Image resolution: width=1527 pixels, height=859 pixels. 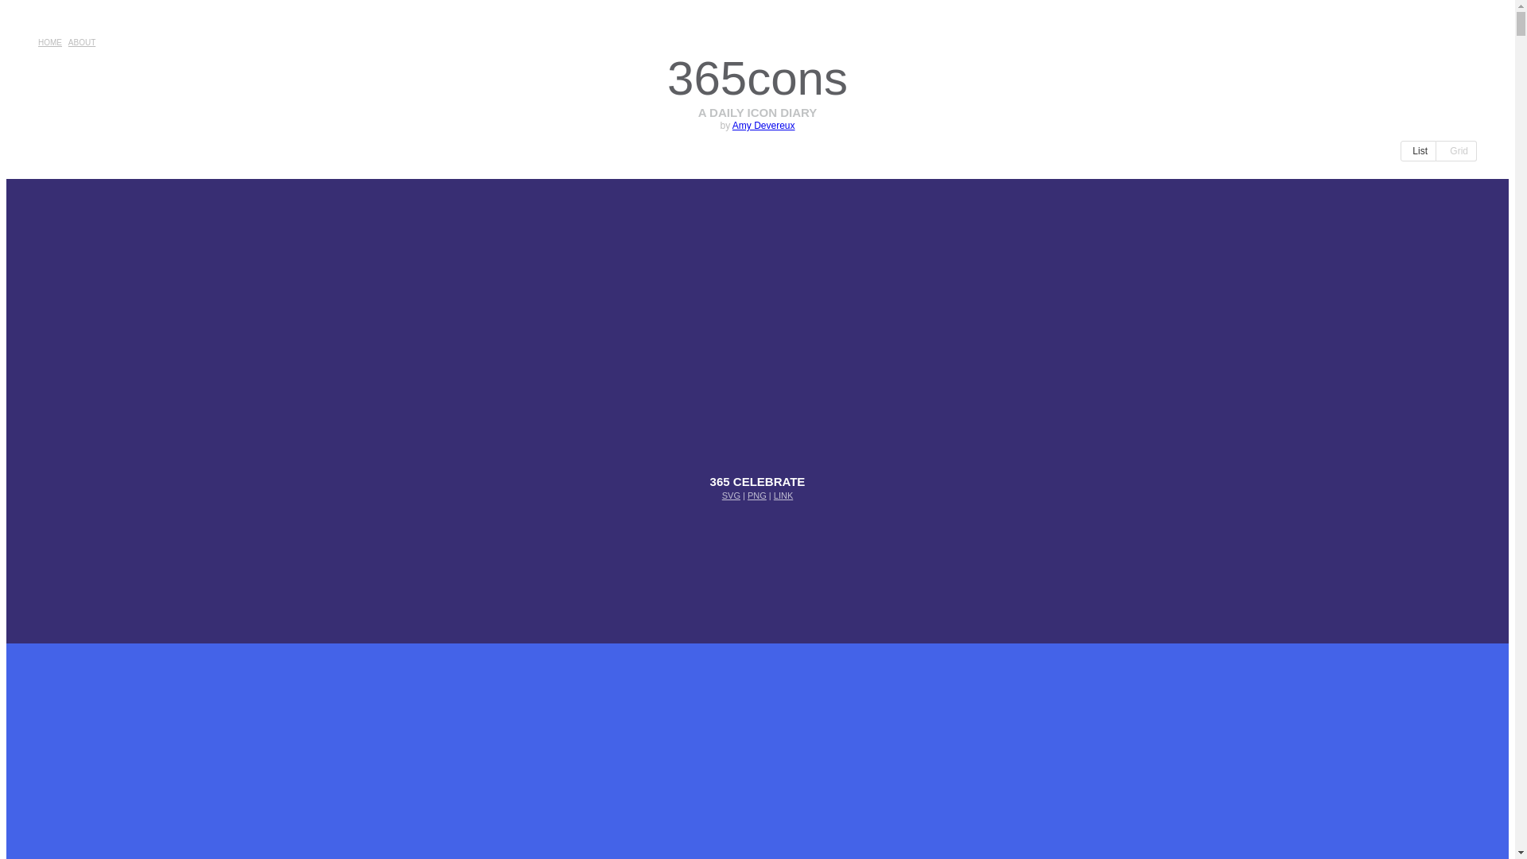 I want to click on Amy Devereux, so click(x=763, y=126).